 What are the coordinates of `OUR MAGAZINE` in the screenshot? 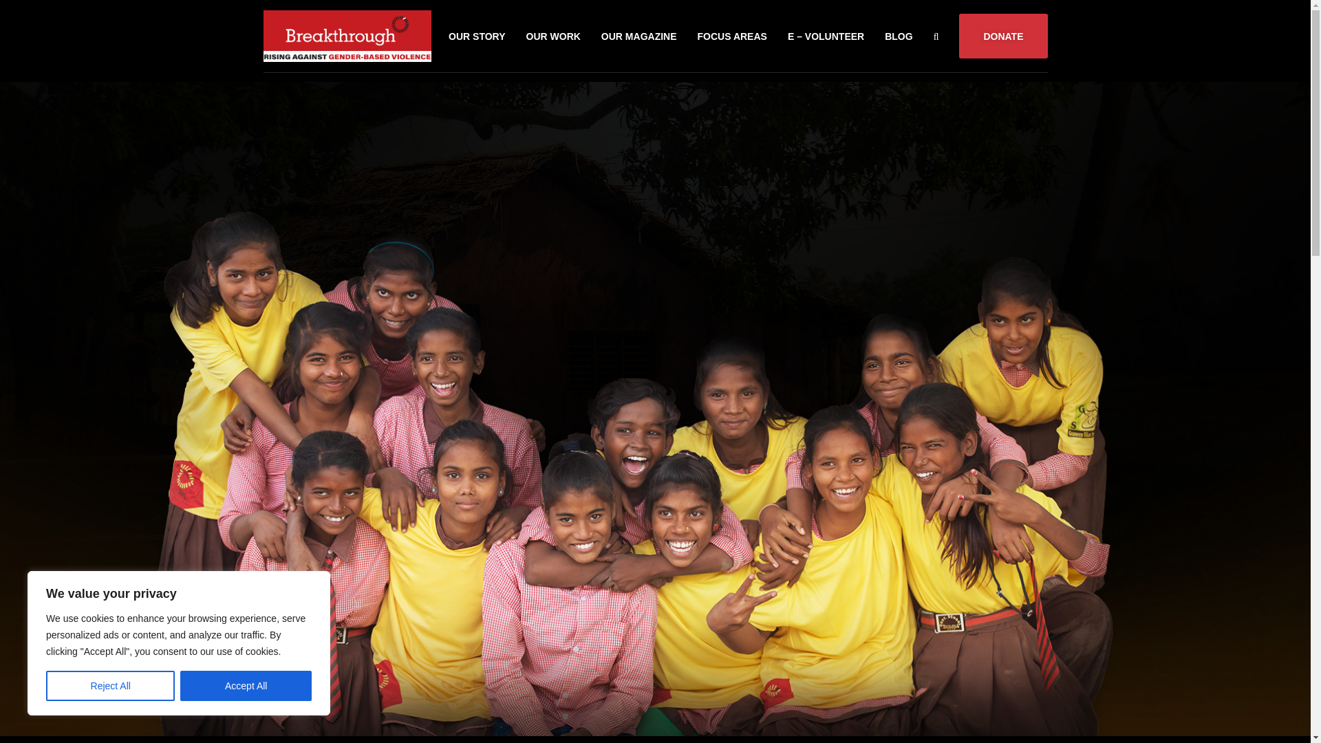 It's located at (638, 36).